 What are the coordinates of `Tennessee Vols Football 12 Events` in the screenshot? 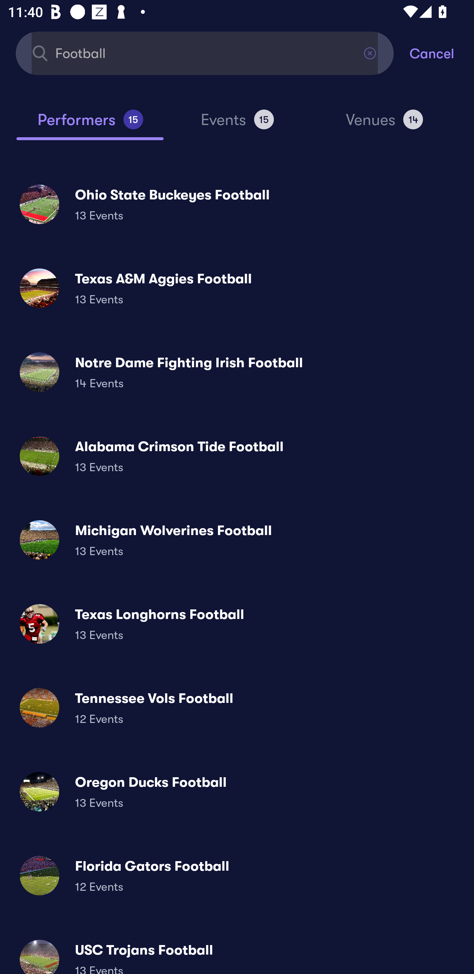 It's located at (237, 707).